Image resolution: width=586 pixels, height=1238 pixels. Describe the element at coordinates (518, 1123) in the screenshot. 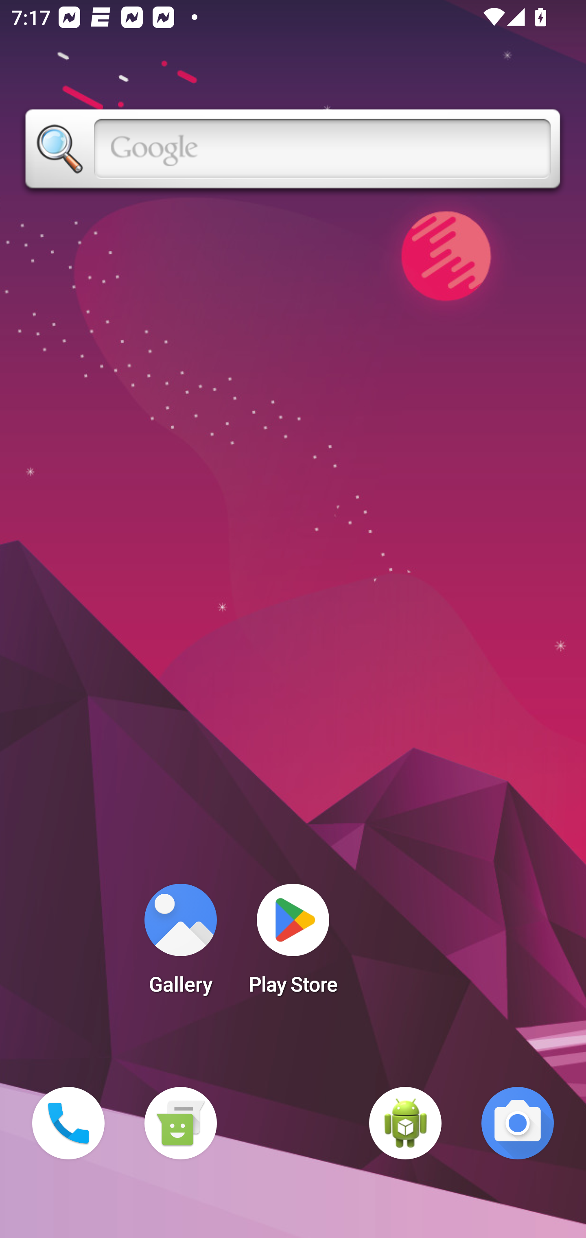

I see `Camera` at that location.